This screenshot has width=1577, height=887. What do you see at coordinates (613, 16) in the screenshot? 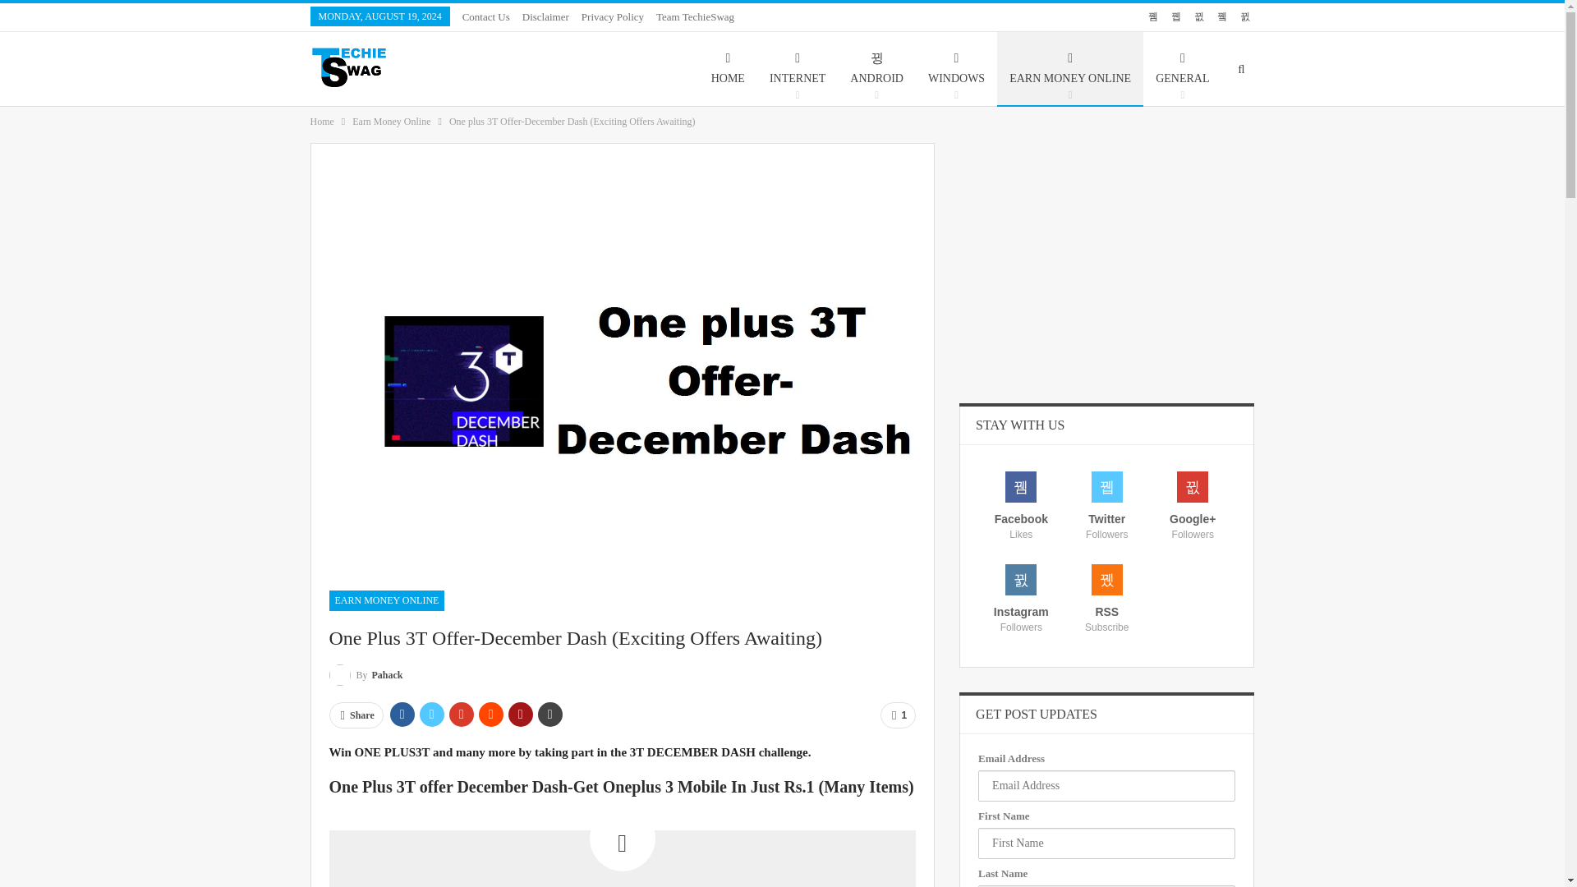
I see `Privacy Policy` at bounding box center [613, 16].